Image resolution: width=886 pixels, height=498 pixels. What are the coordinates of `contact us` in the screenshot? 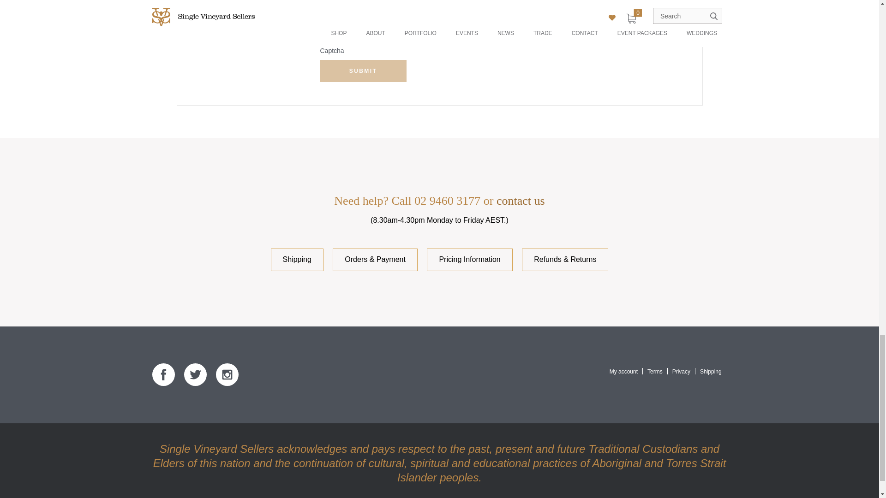 It's located at (521, 201).